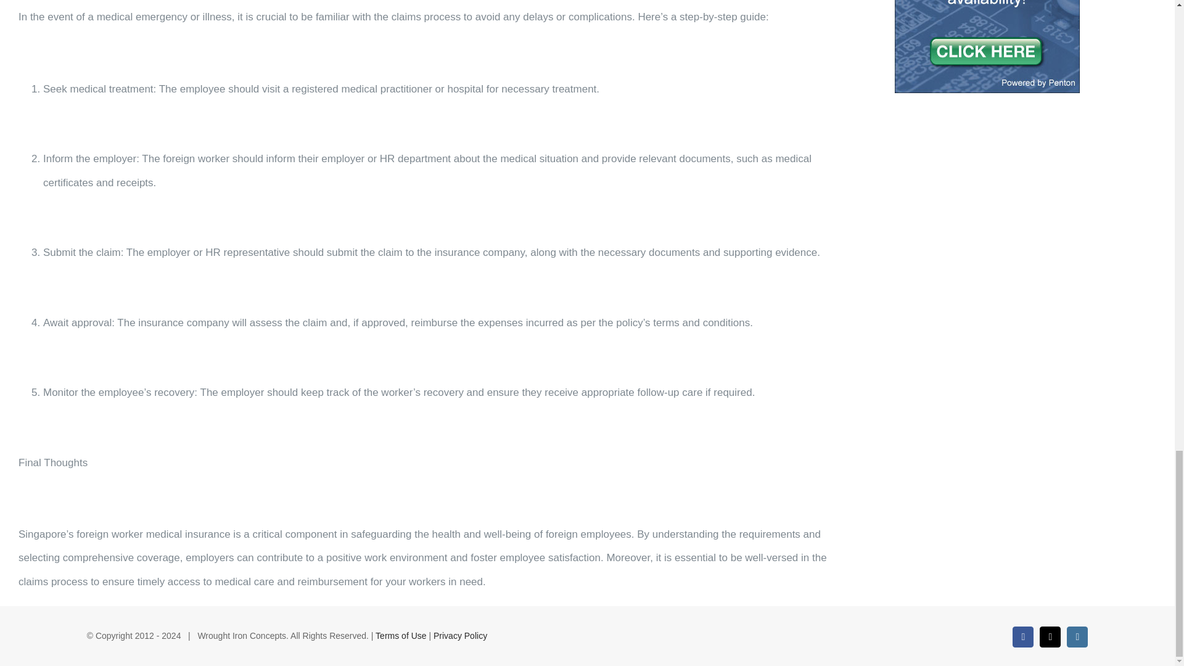  Describe the element at coordinates (401, 635) in the screenshot. I see `Terms of Use` at that location.